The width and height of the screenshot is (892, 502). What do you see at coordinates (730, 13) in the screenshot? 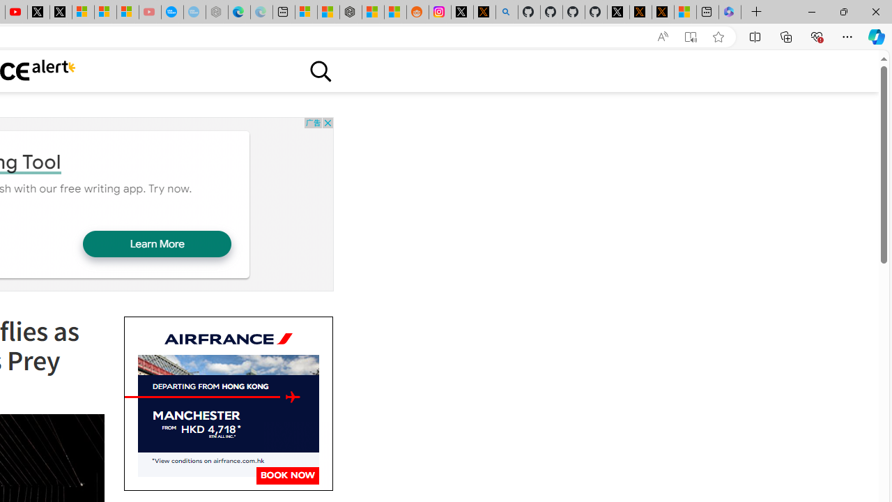
I see `Login | Microsoft 365` at bounding box center [730, 13].